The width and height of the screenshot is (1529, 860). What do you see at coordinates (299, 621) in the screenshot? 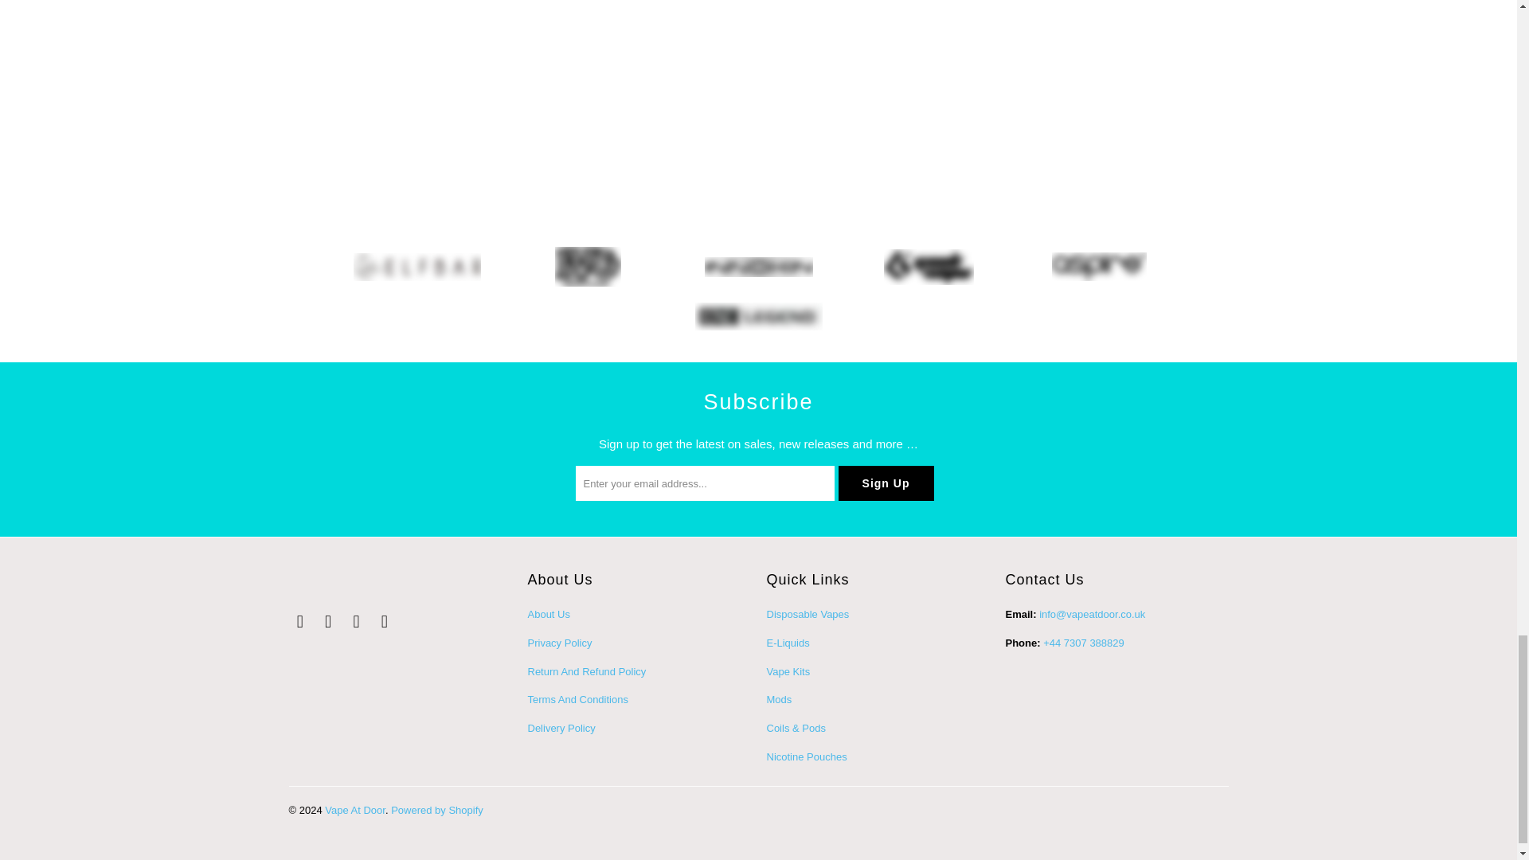
I see `Vape At Door on Twitter` at bounding box center [299, 621].